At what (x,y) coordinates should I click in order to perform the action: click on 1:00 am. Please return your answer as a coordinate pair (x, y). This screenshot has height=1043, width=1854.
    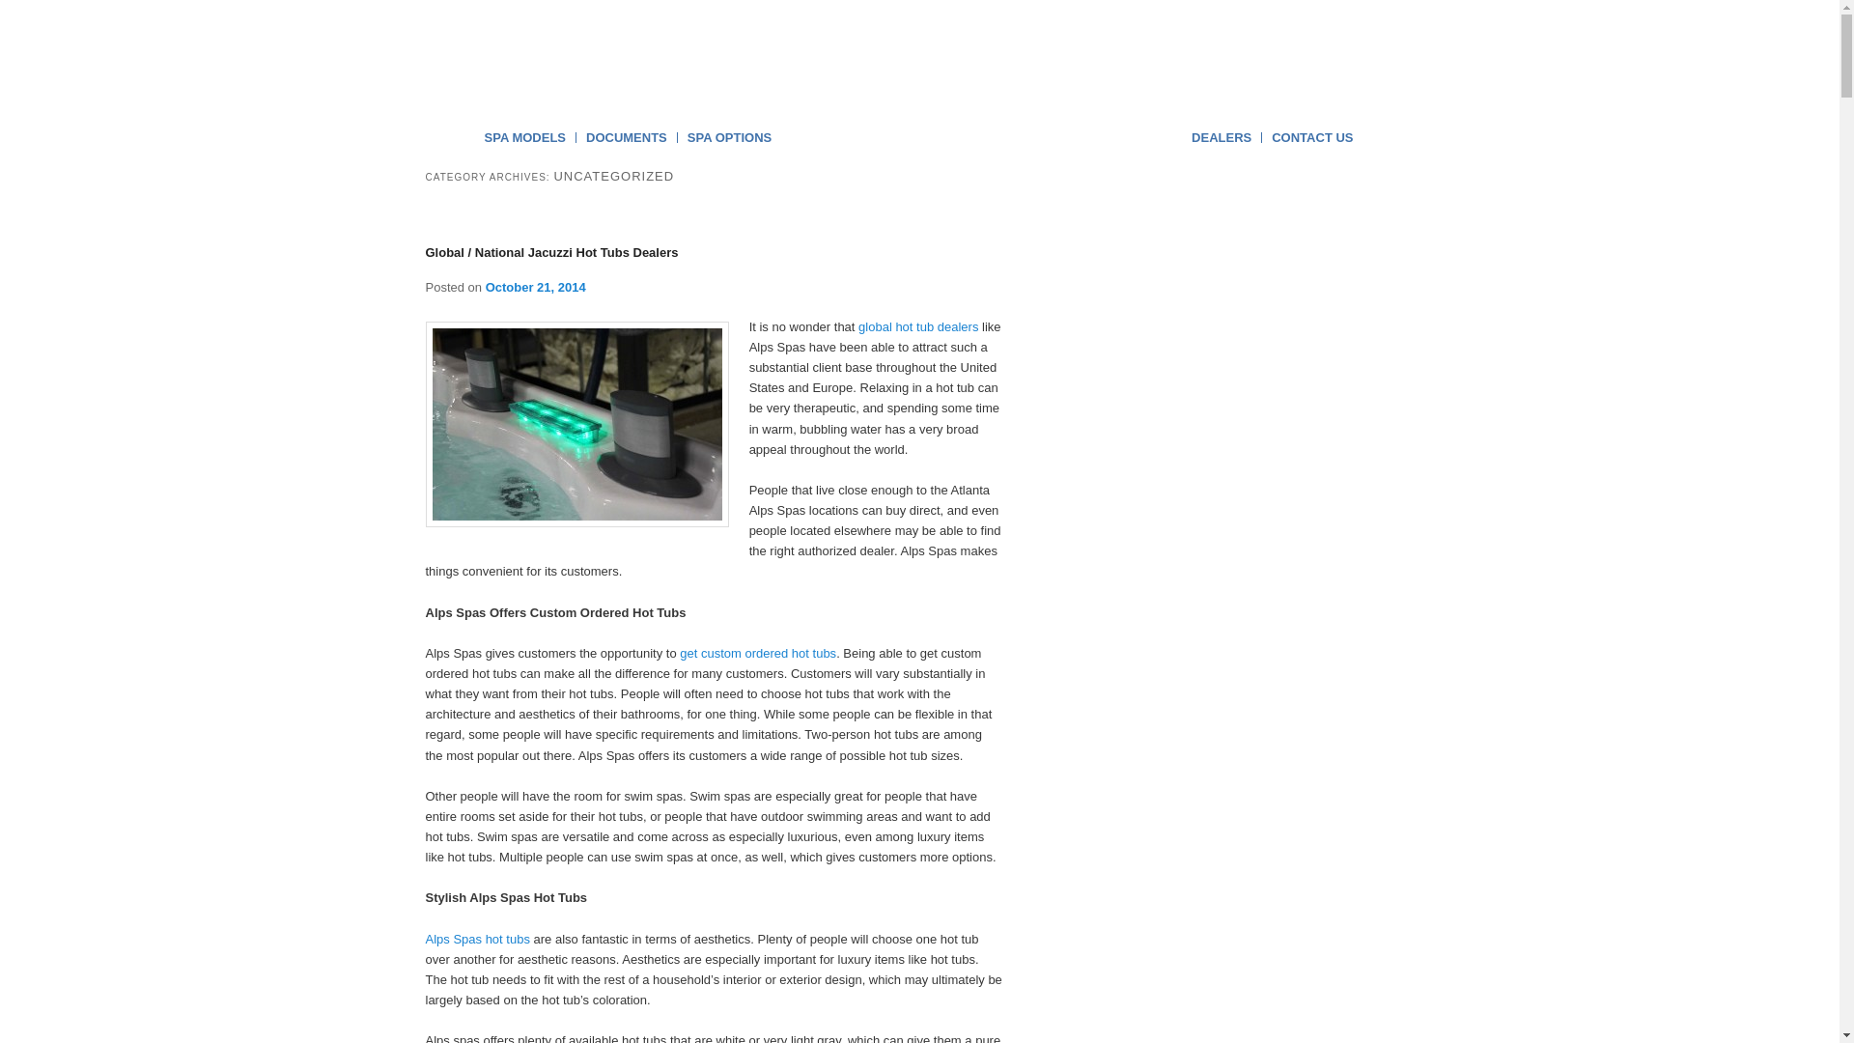
    Looking at the image, I should click on (535, 287).